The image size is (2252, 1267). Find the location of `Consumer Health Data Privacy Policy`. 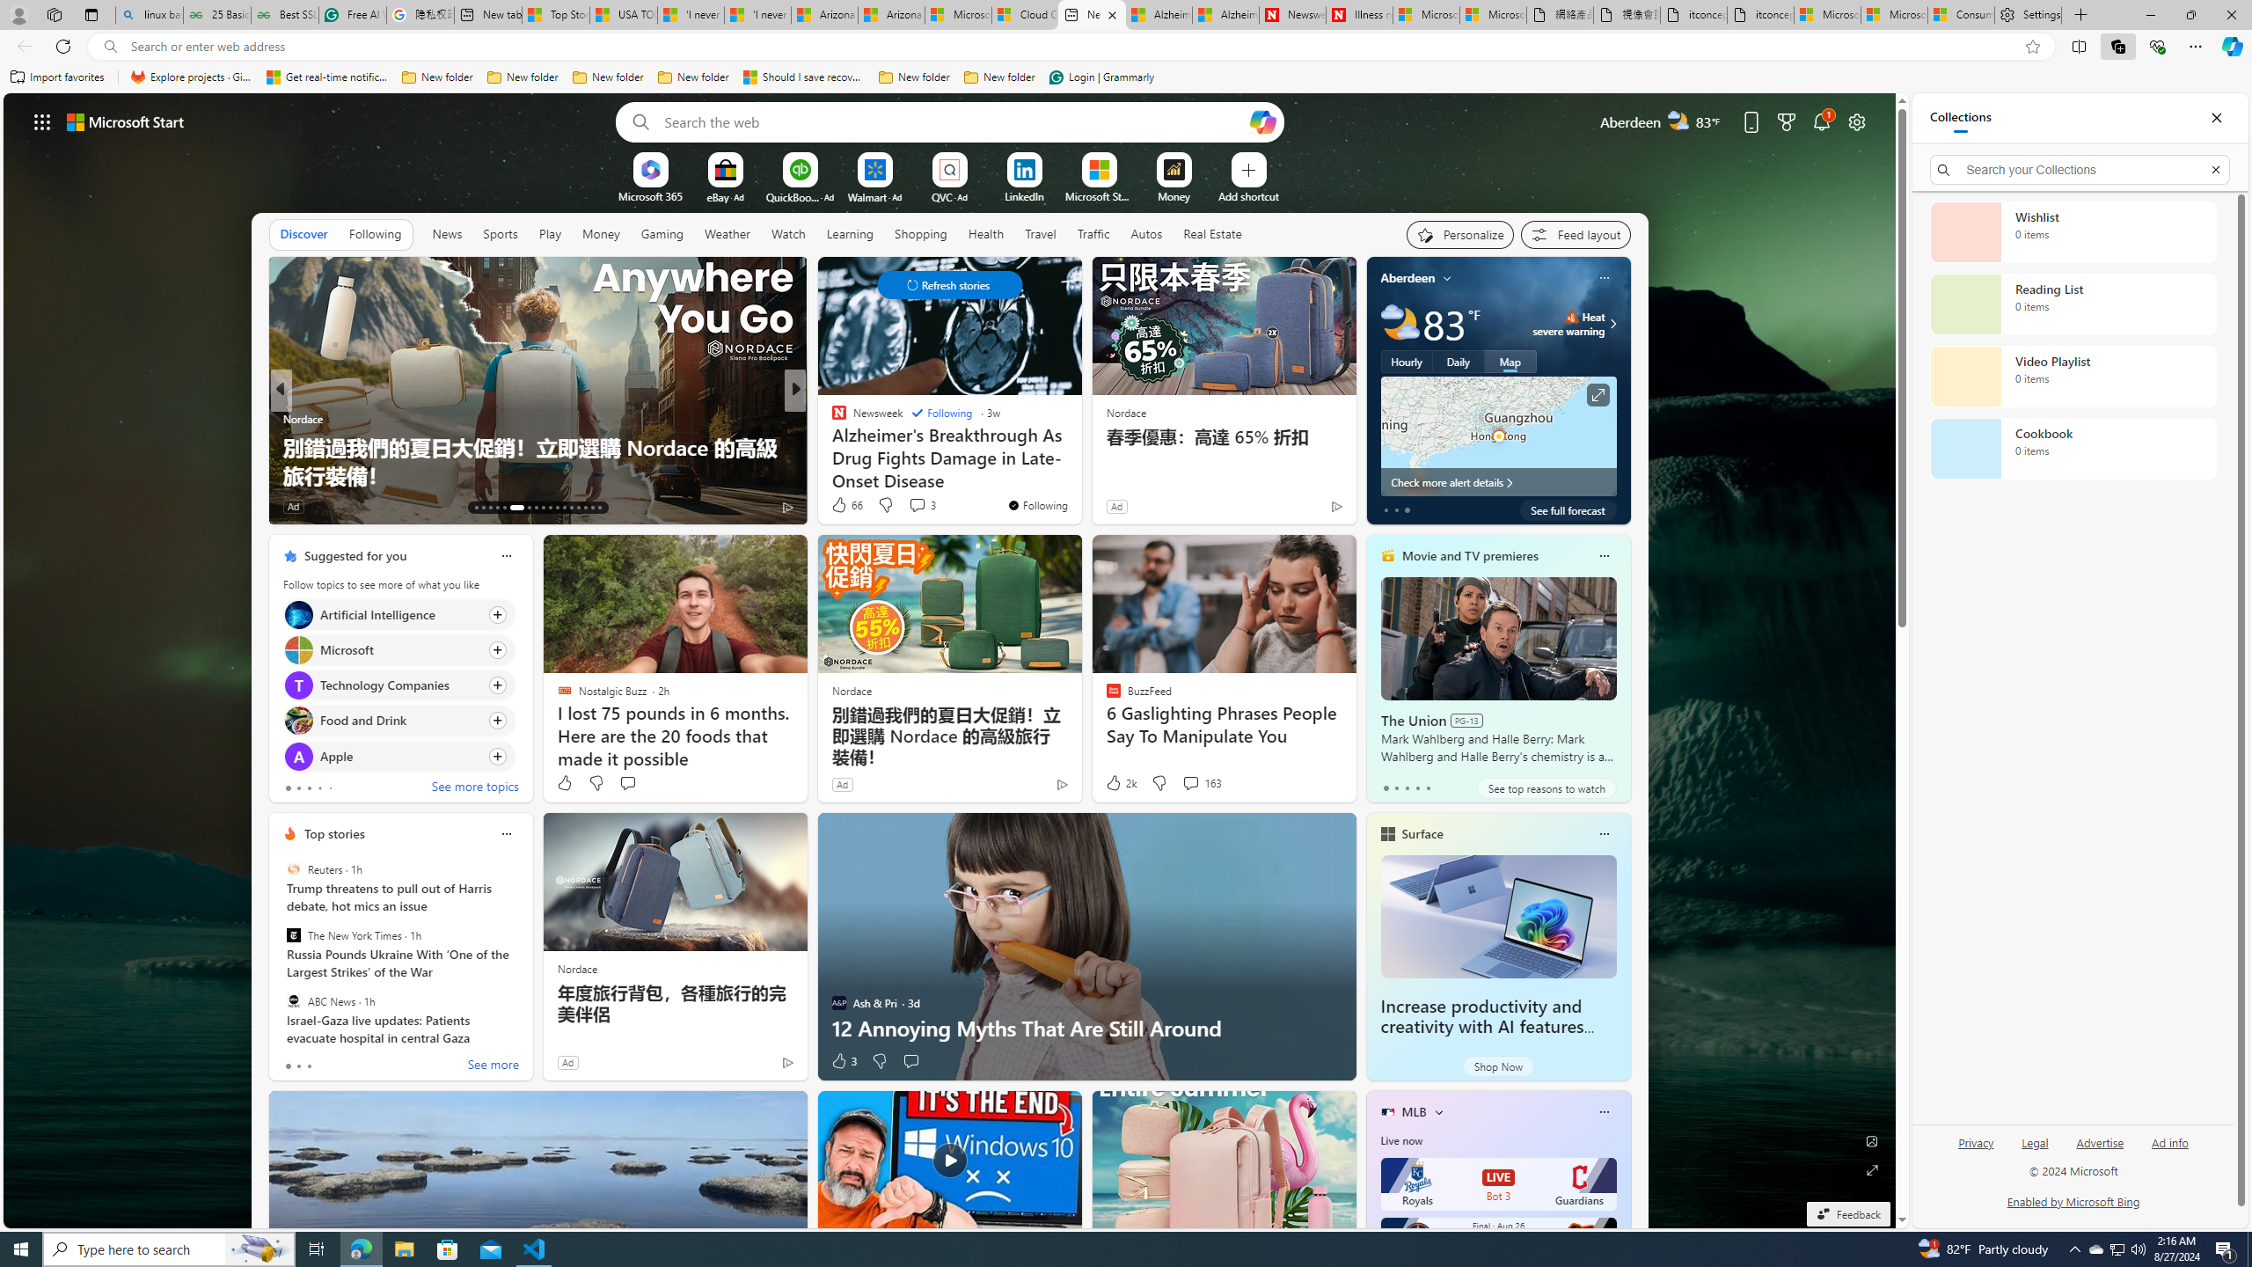

Consumer Health Data Privacy Policy is located at coordinates (1961, 15).